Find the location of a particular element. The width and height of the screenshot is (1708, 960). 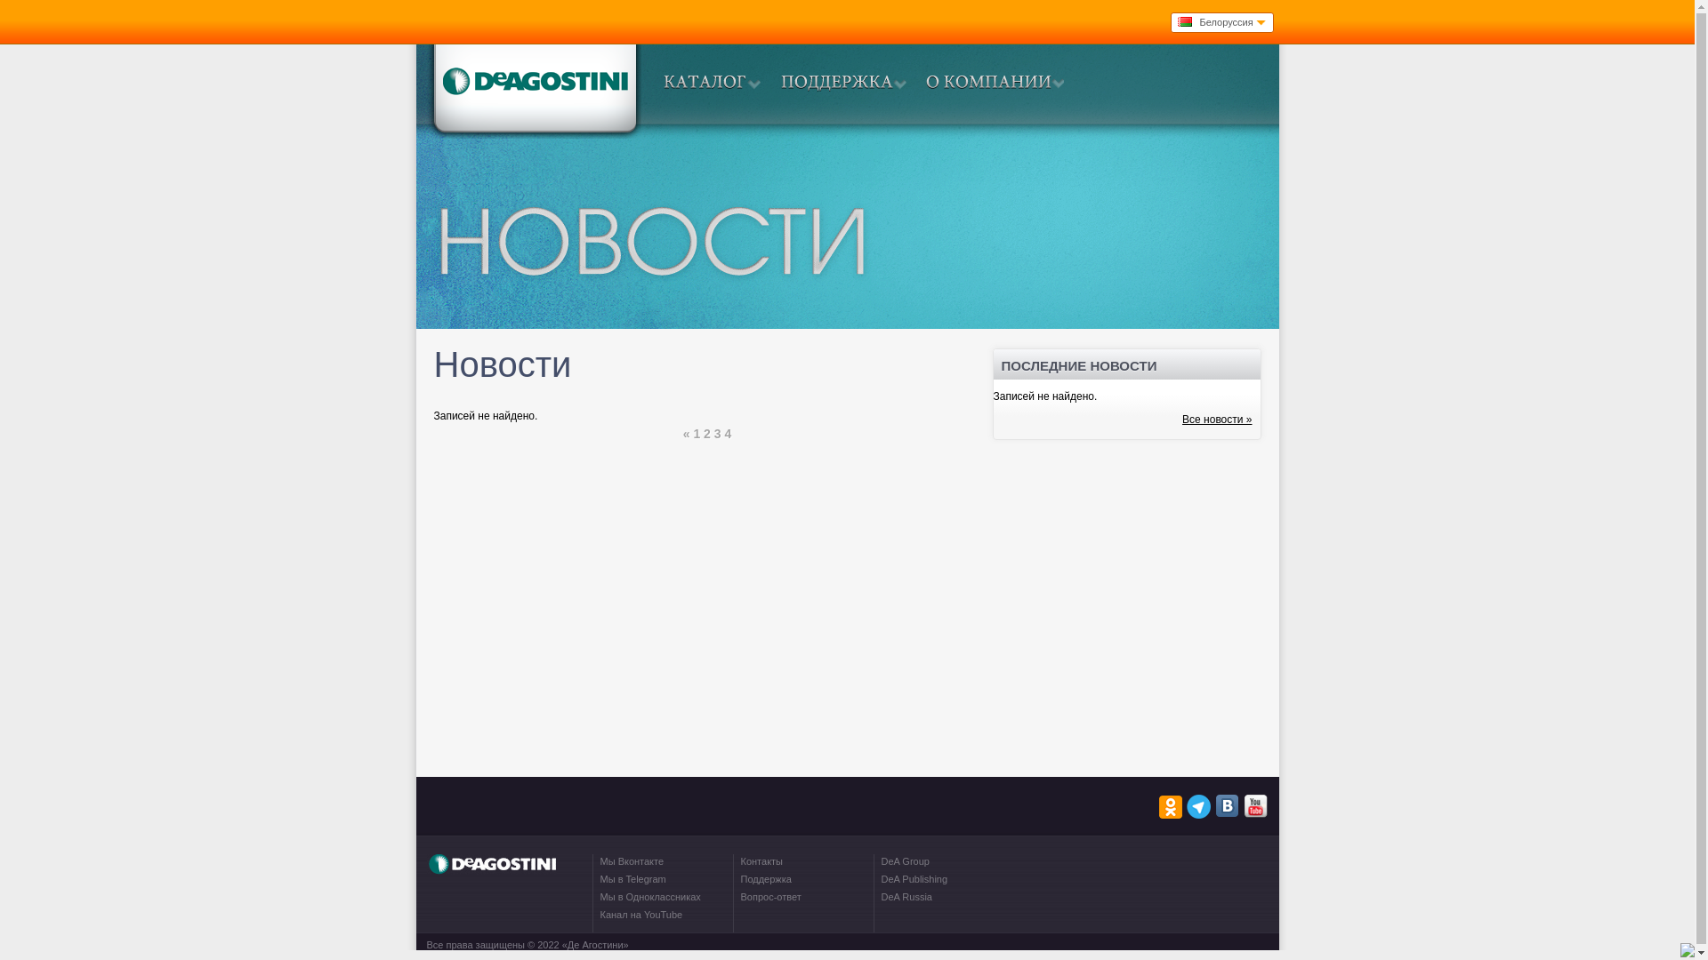

DeA Publishing is located at coordinates (914, 879).